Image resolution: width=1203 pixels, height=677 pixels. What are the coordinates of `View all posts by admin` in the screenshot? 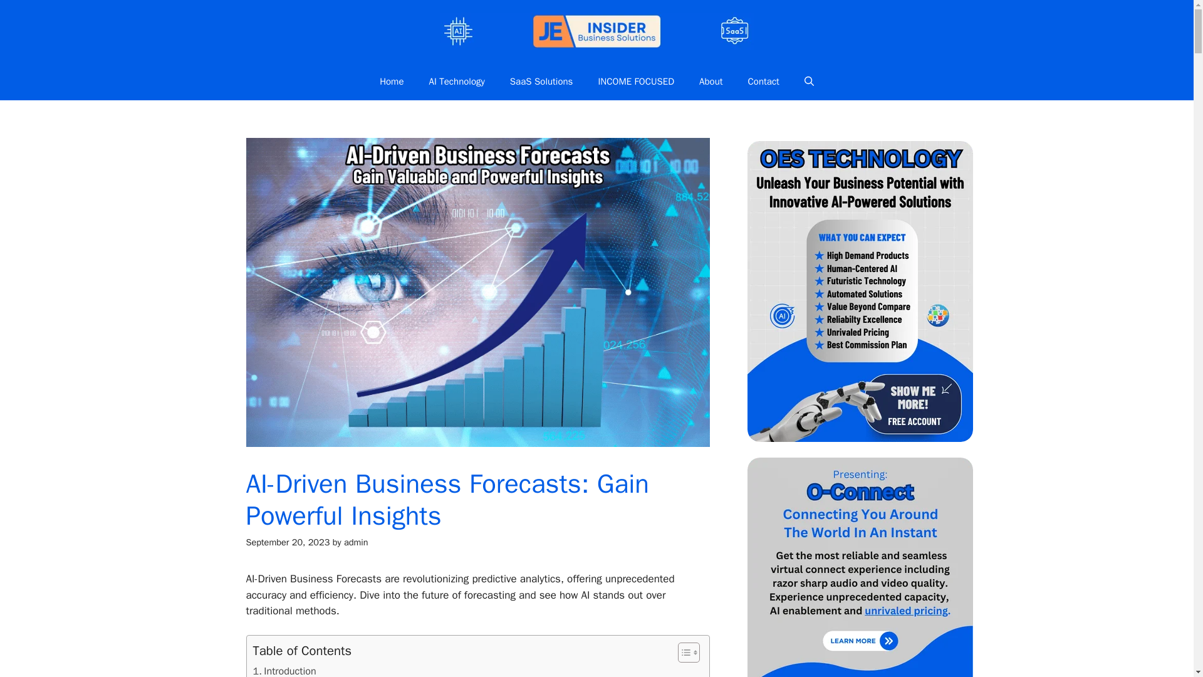 It's located at (356, 542).